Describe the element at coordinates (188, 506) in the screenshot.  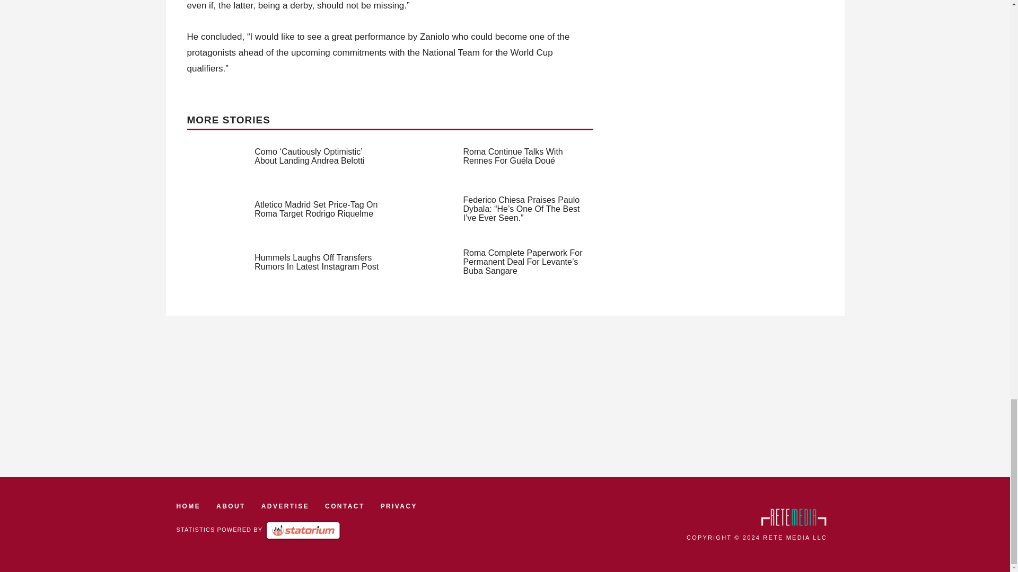
I see `HOME` at that location.